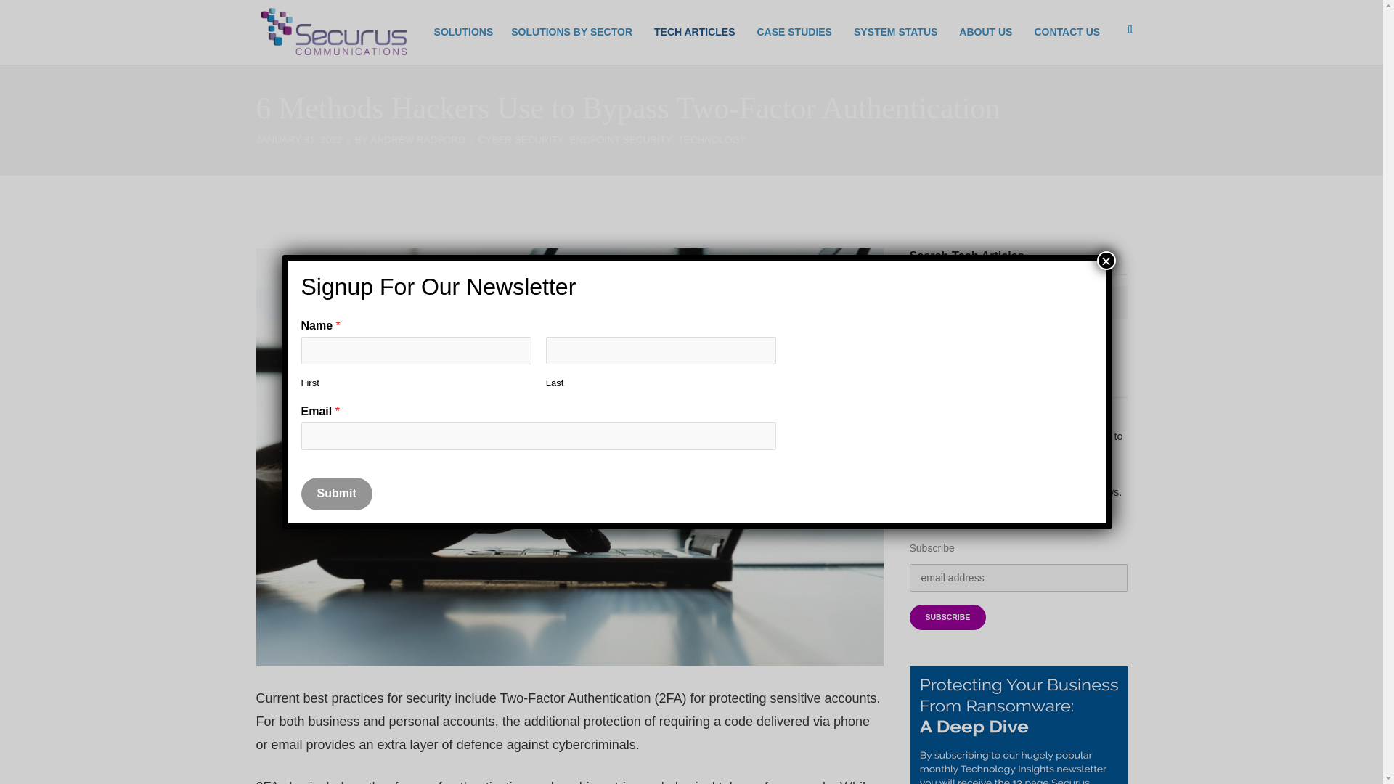 The height and width of the screenshot is (784, 1394). What do you see at coordinates (985, 32) in the screenshot?
I see `all about securus` at bounding box center [985, 32].